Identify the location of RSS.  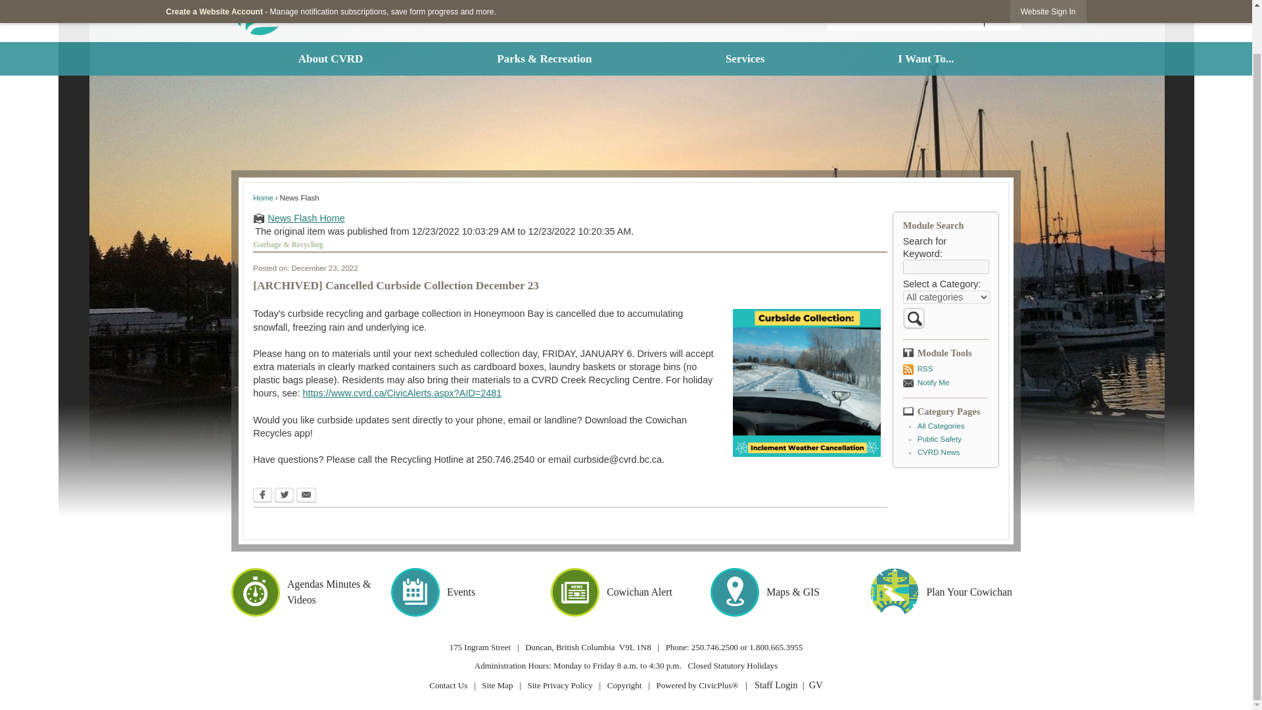
(945, 368).